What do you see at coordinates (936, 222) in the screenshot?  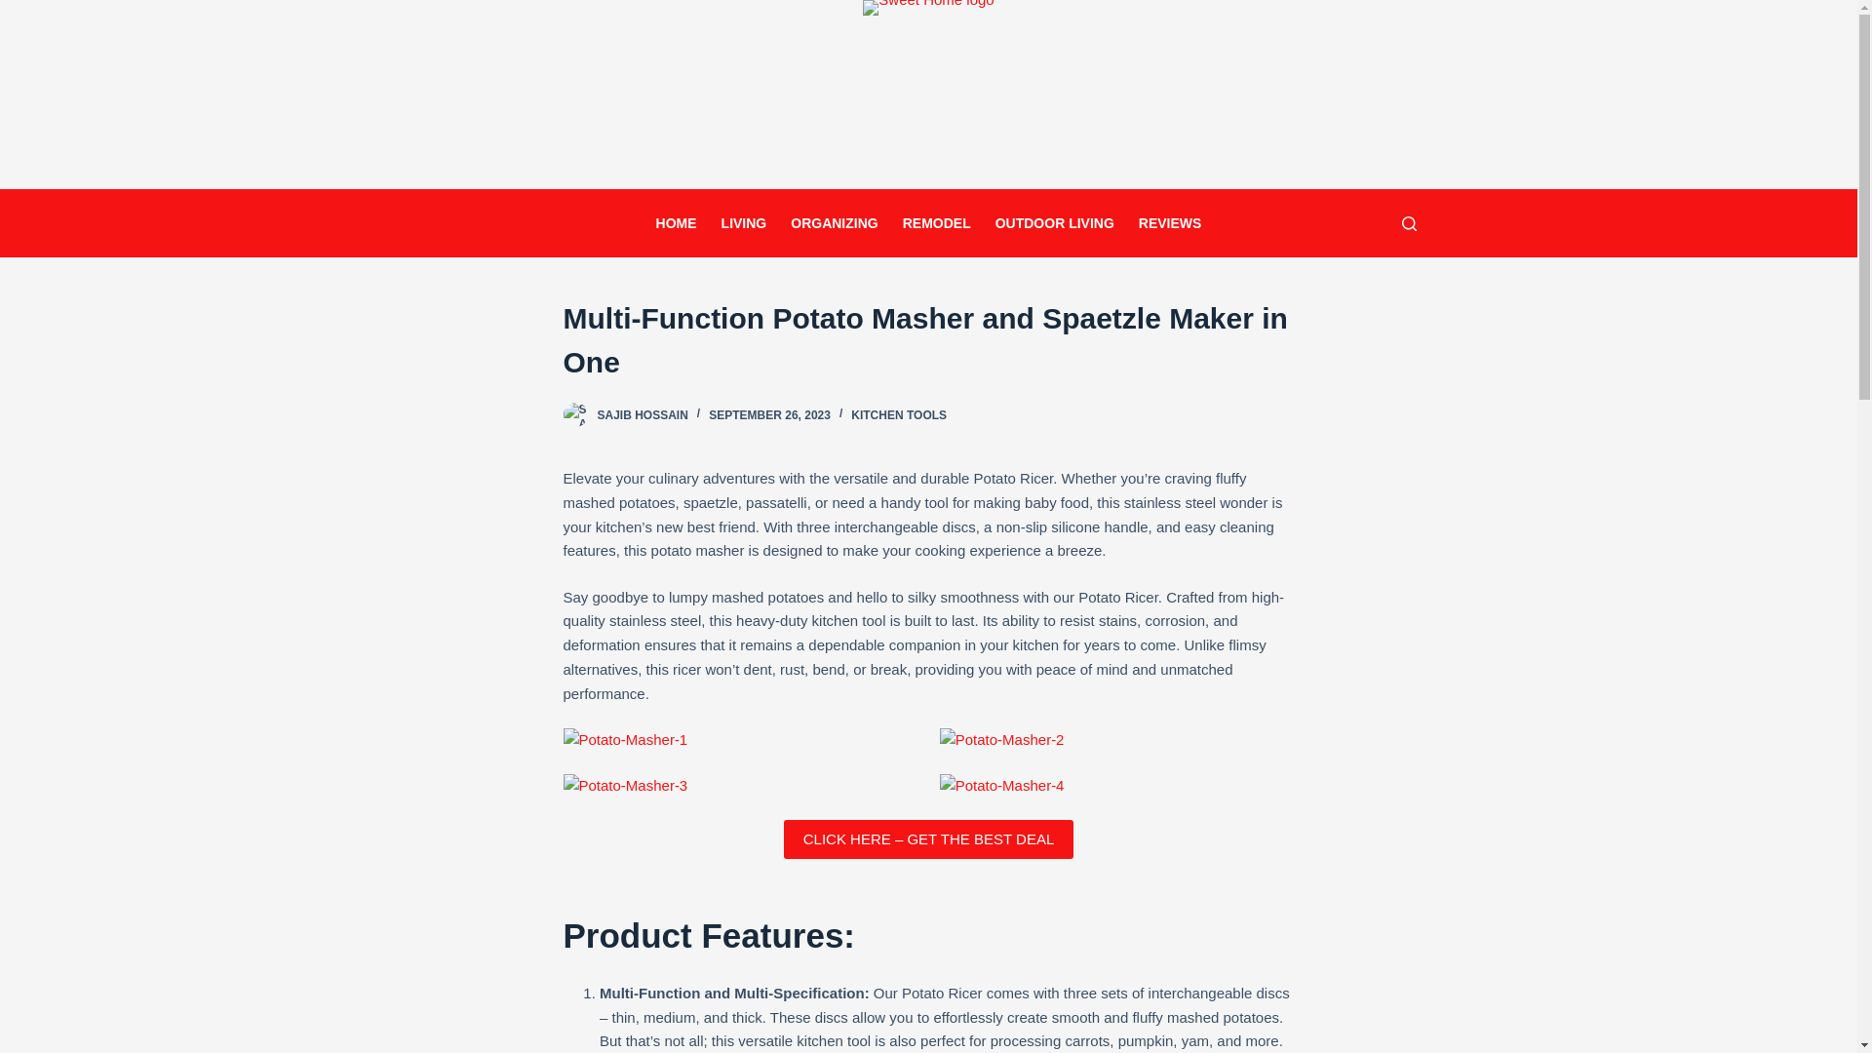 I see `REMODEL` at bounding box center [936, 222].